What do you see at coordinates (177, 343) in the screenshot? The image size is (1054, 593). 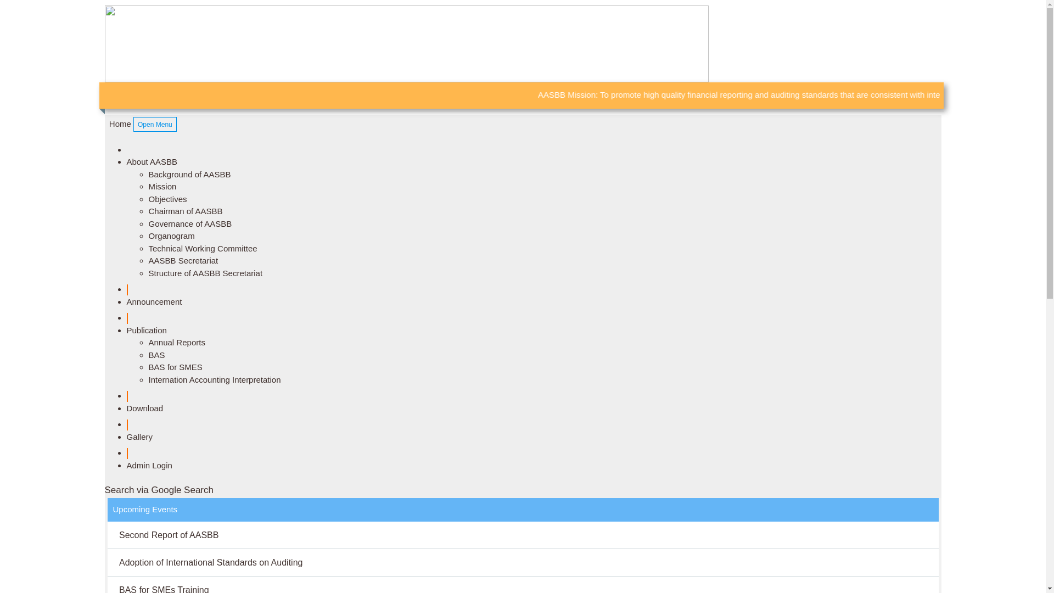 I see `Annual Reports` at bounding box center [177, 343].